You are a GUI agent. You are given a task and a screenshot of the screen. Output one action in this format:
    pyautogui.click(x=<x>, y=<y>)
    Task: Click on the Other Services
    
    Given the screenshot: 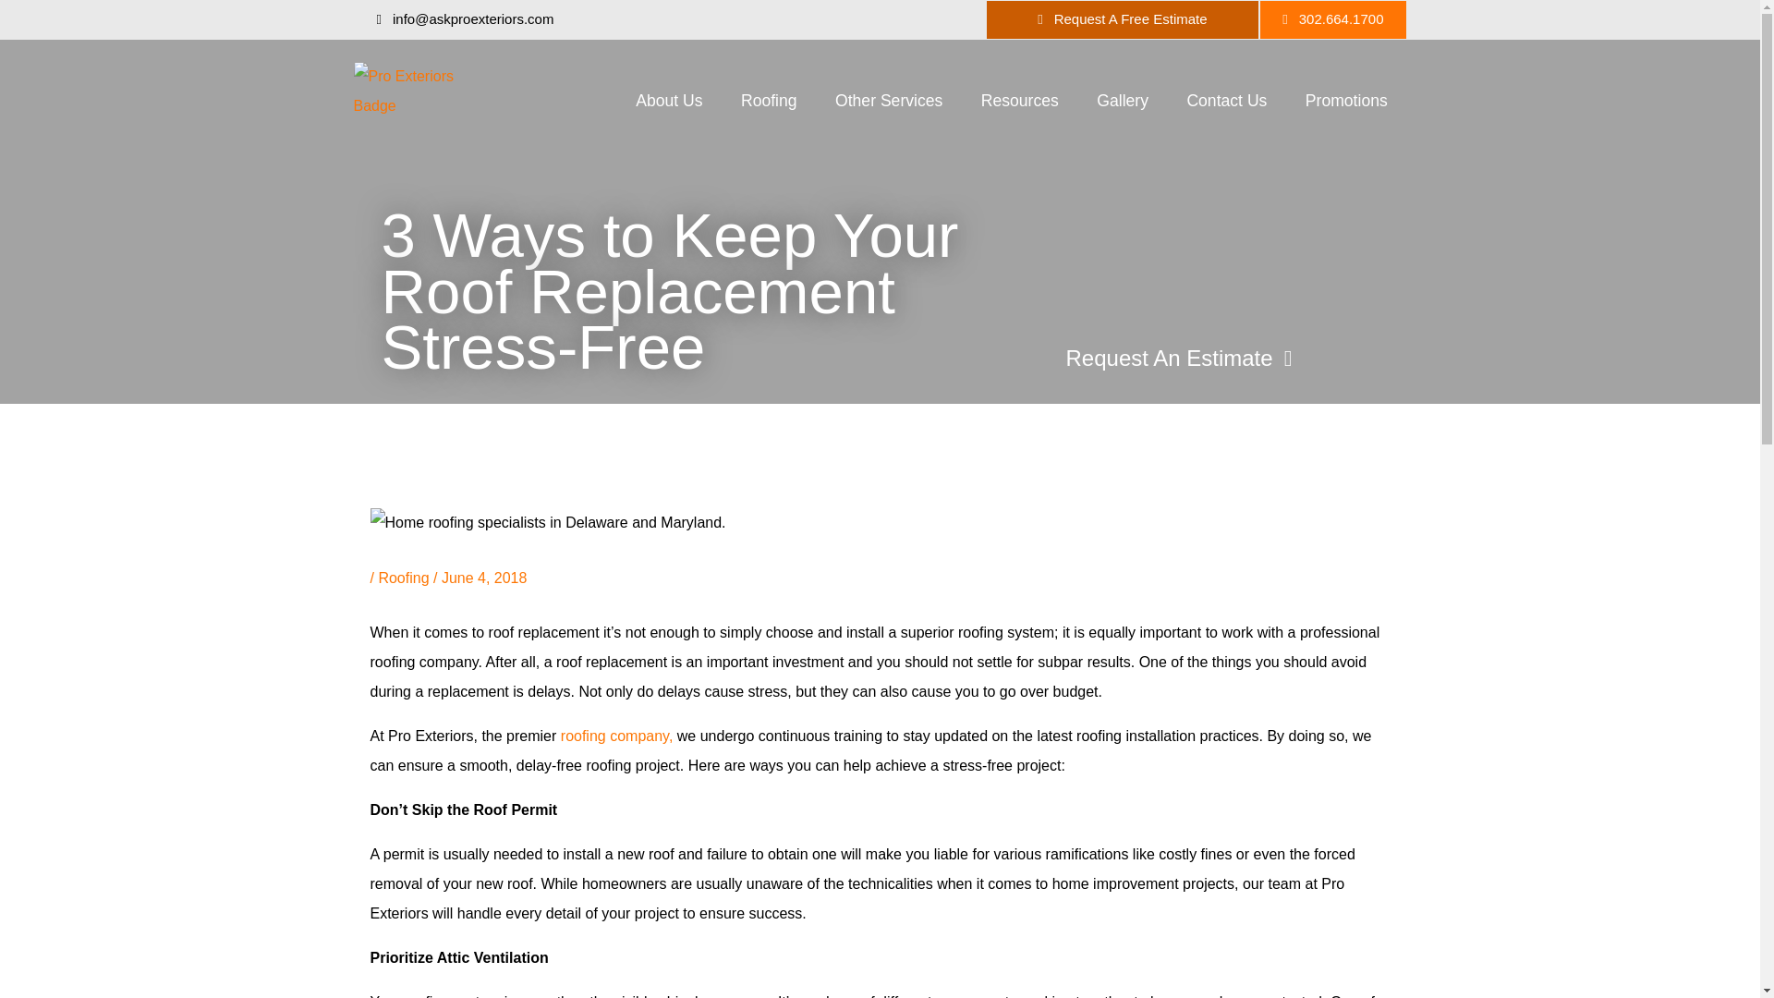 What is the action you would take?
    pyautogui.click(x=889, y=101)
    